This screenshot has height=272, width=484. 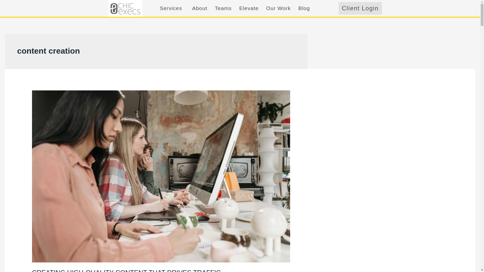 What do you see at coordinates (360, 8) in the screenshot?
I see `Client Login` at bounding box center [360, 8].